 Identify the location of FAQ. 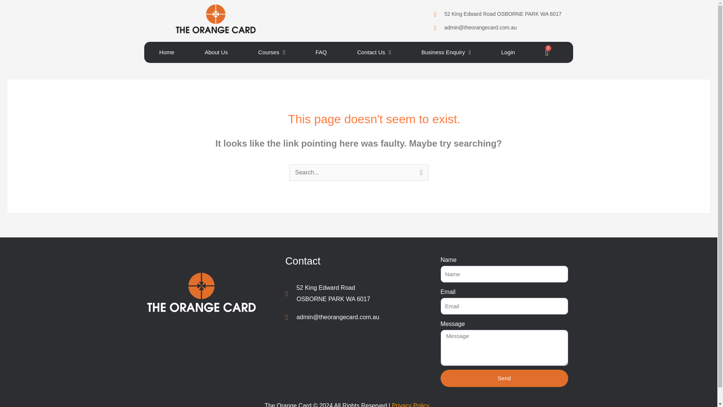
(446, 52).